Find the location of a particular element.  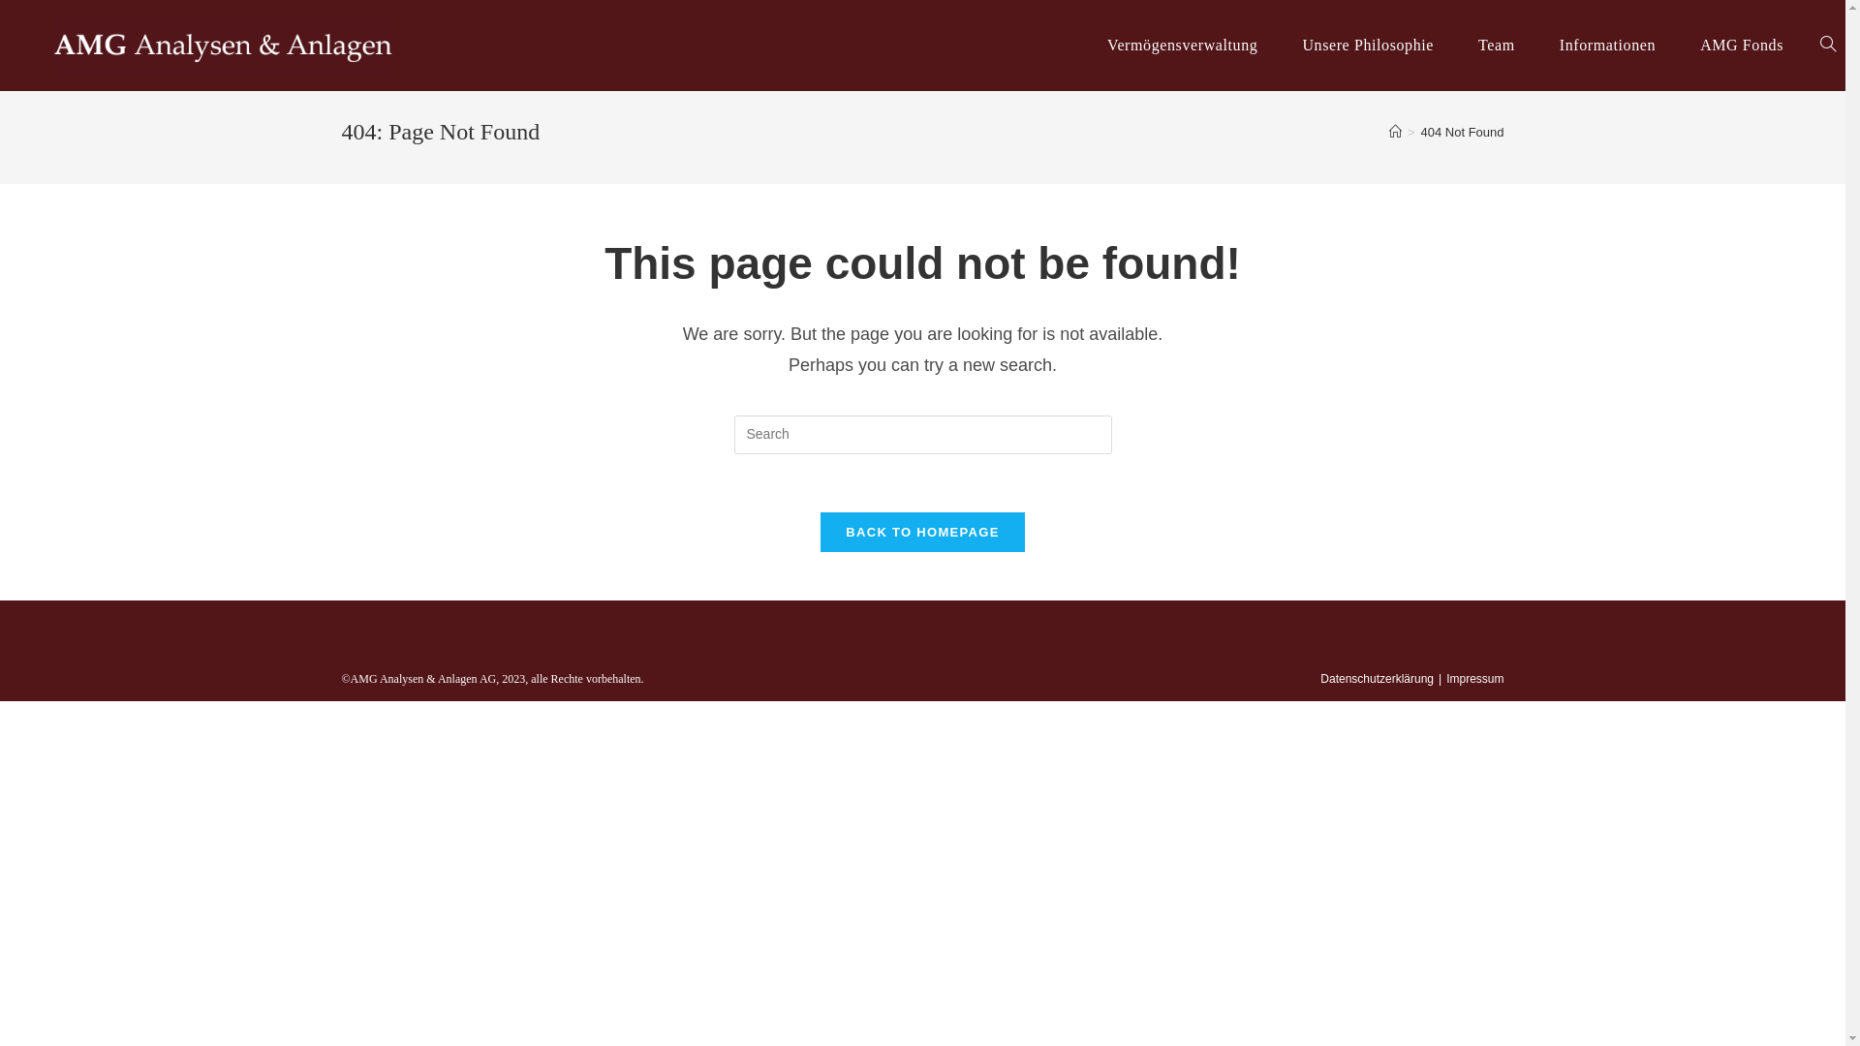

Unsere Philosophie is located at coordinates (1368, 46).